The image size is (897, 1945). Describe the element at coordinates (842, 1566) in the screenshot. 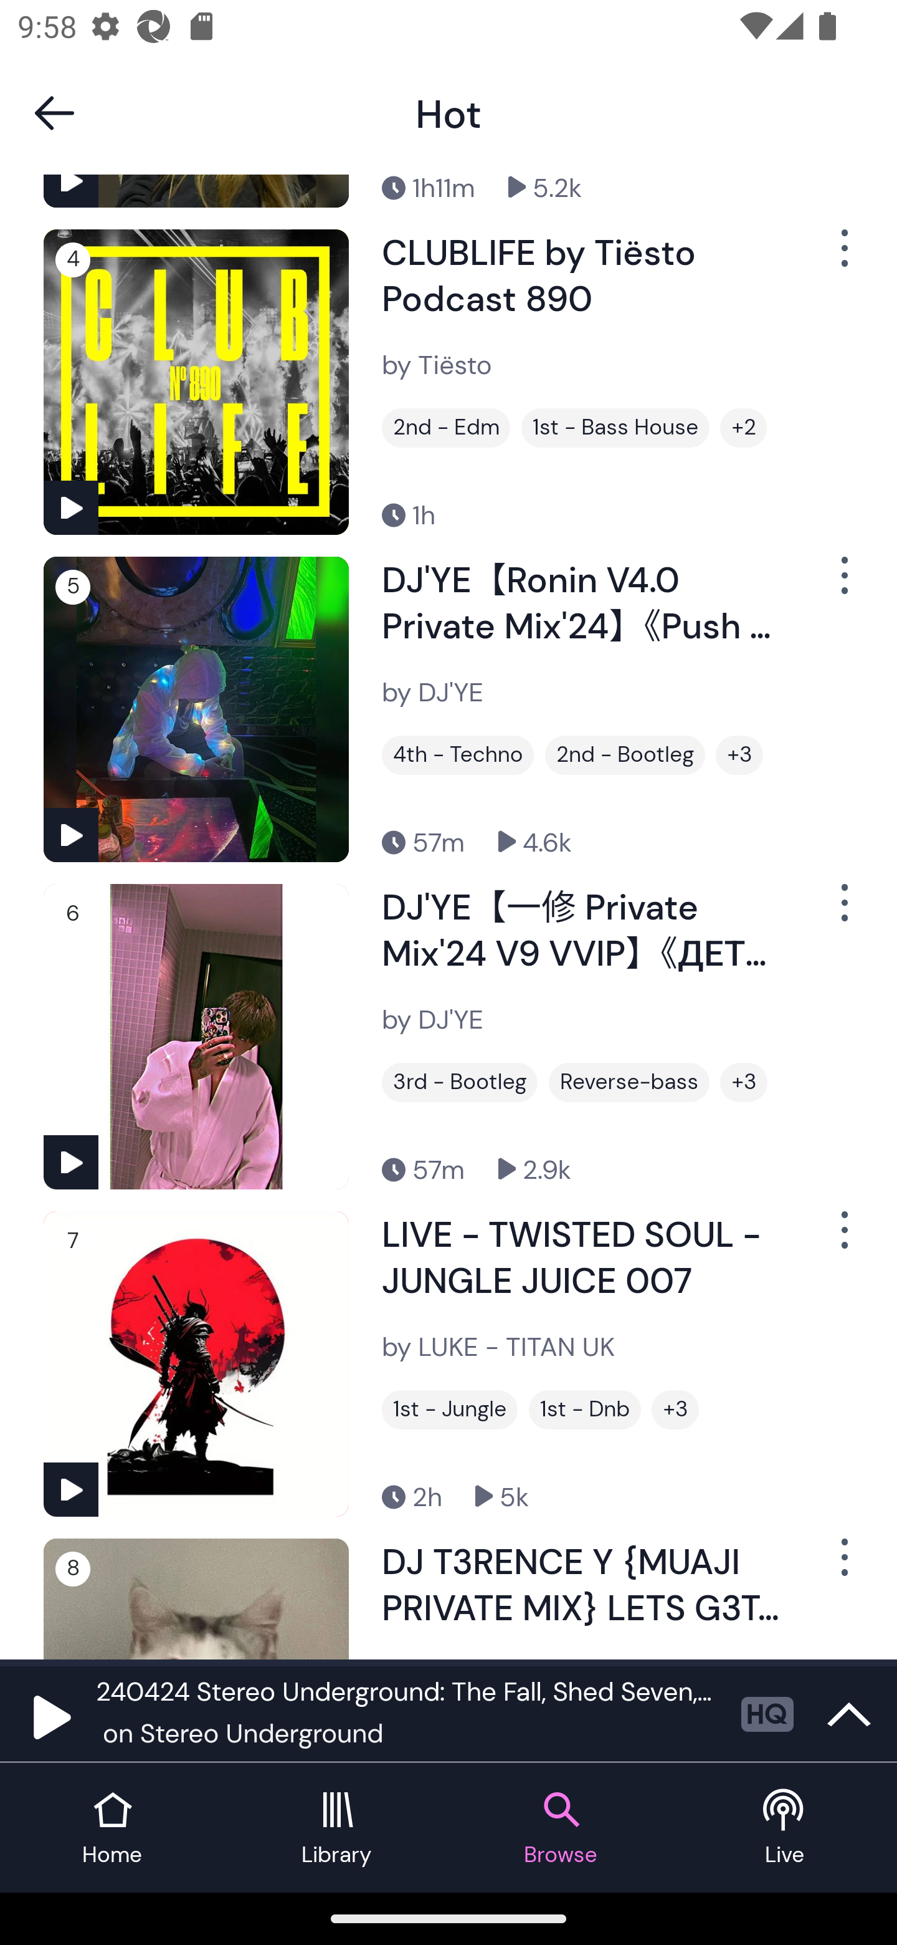

I see `Show Options Menu Button` at that location.